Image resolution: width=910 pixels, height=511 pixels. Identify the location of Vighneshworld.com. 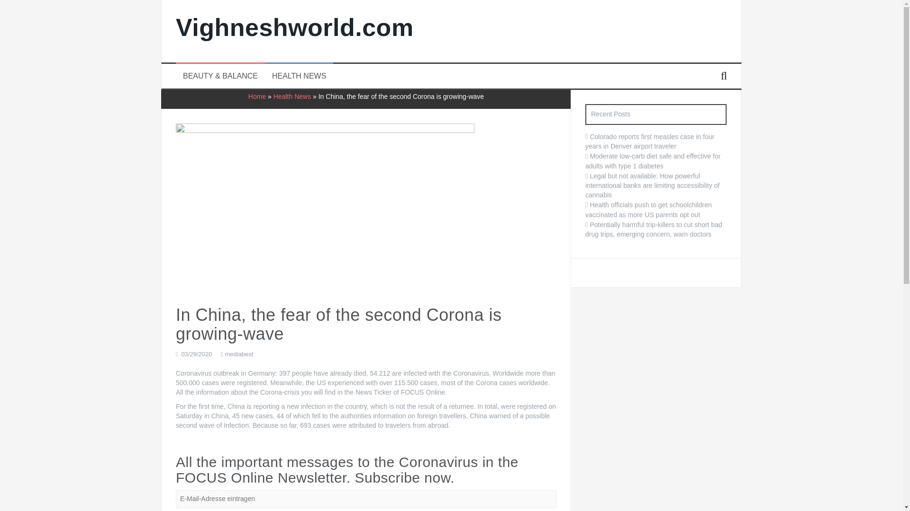
(295, 27).